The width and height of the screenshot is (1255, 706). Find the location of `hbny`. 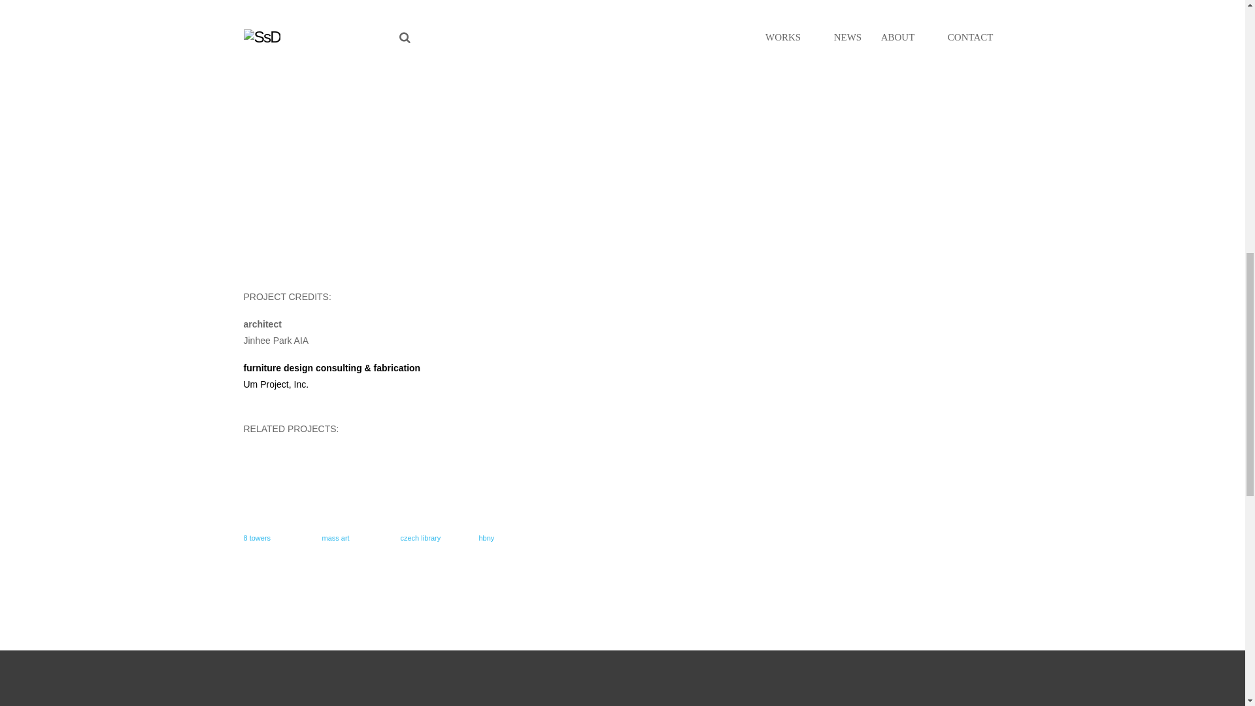

hbny is located at coordinates (486, 537).